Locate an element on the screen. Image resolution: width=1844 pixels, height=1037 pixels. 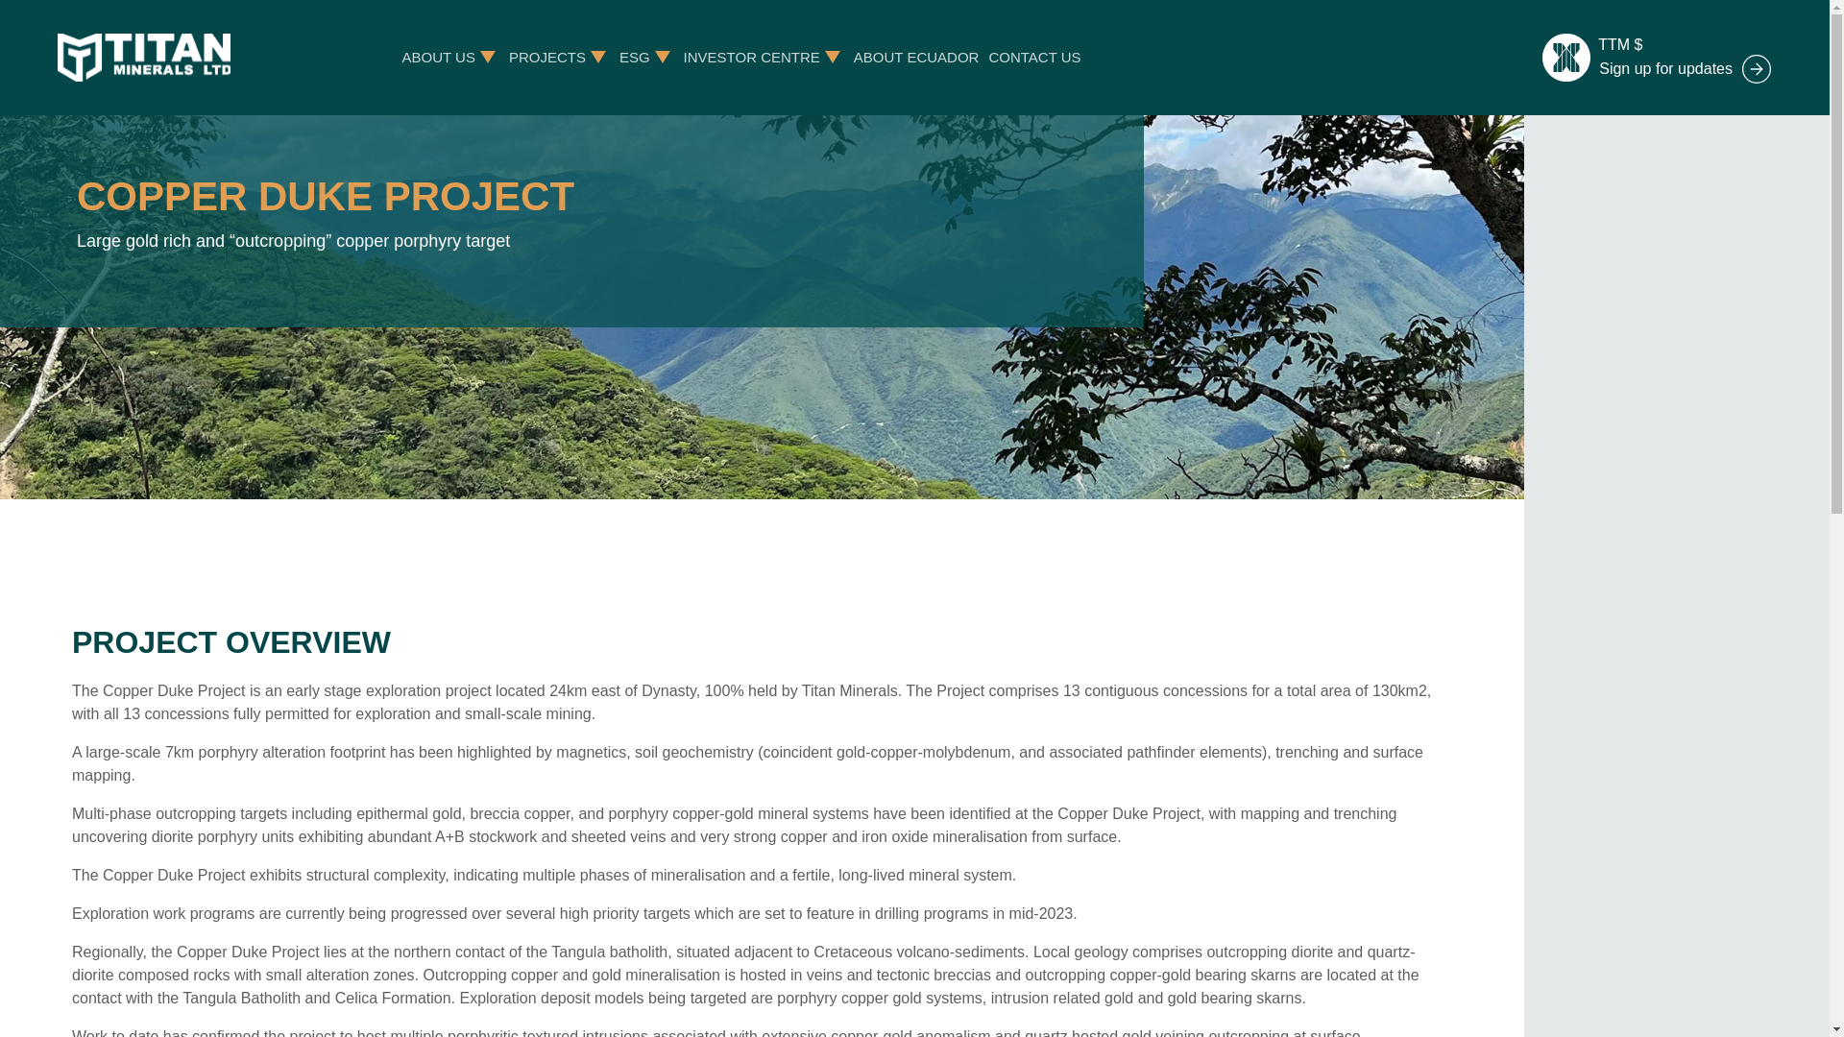
ABOUT US is located at coordinates (438, 57).